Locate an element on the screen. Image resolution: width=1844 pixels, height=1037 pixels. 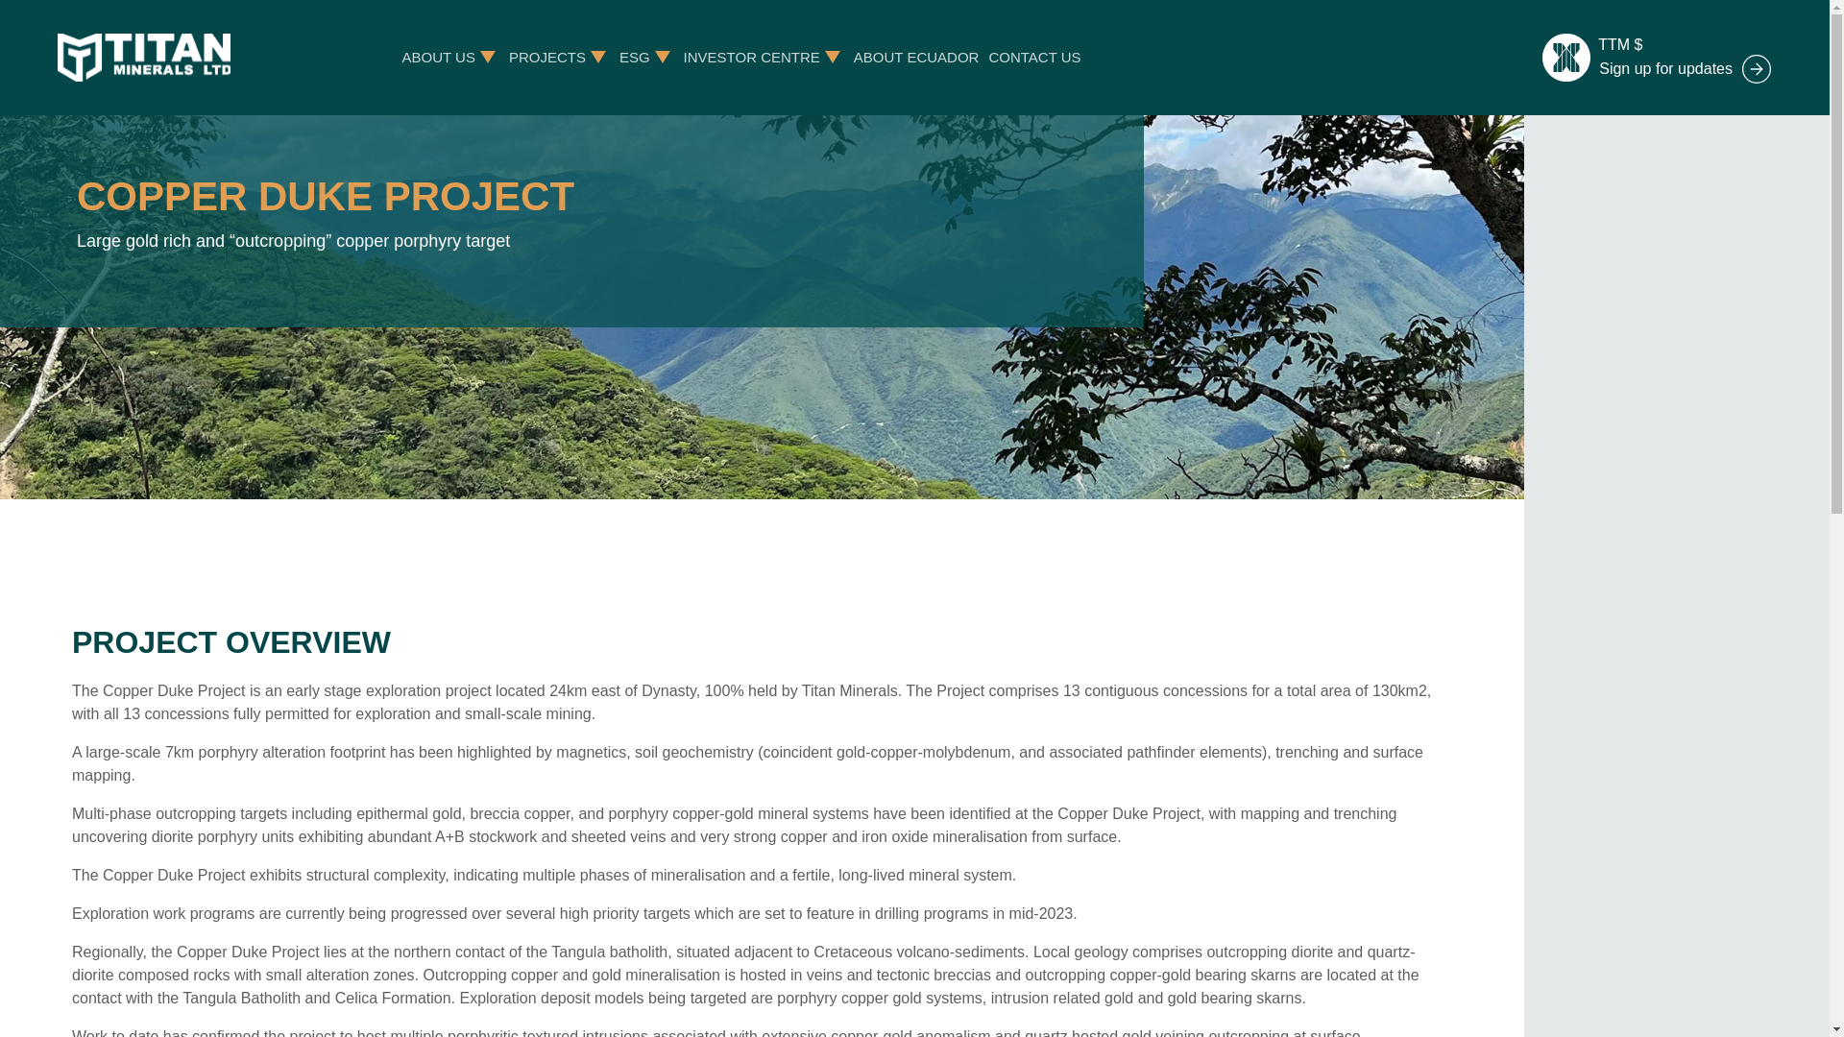
ABOUT US is located at coordinates (438, 57).